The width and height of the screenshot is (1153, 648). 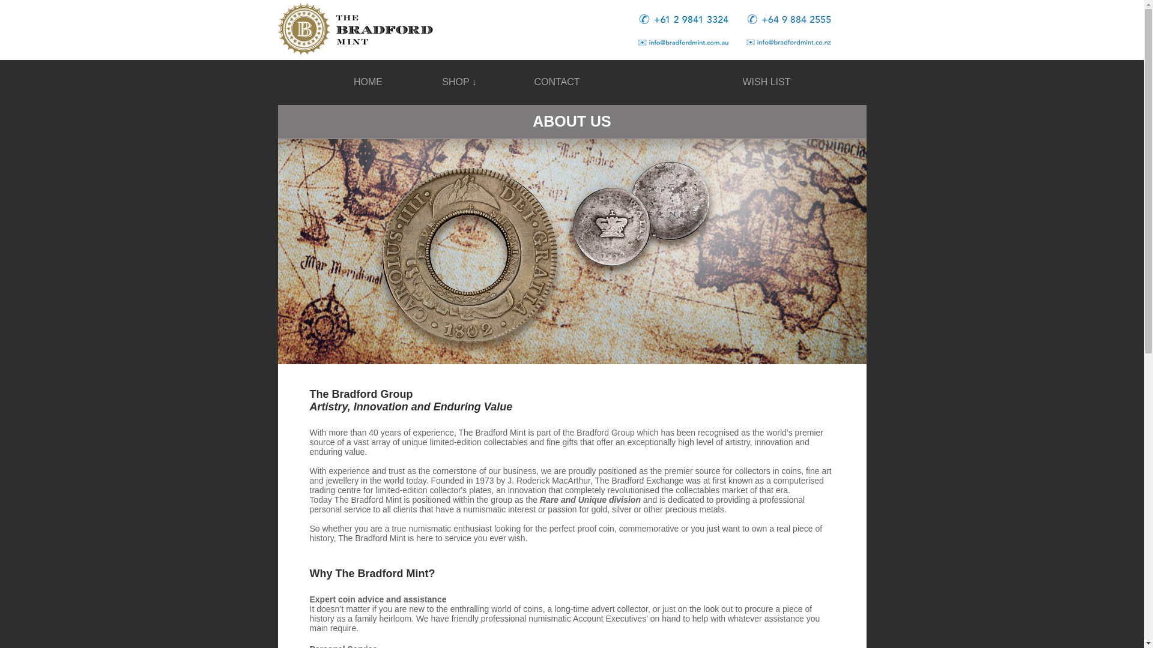 What do you see at coordinates (682, 19) in the screenshot?
I see `Phone Us` at bounding box center [682, 19].